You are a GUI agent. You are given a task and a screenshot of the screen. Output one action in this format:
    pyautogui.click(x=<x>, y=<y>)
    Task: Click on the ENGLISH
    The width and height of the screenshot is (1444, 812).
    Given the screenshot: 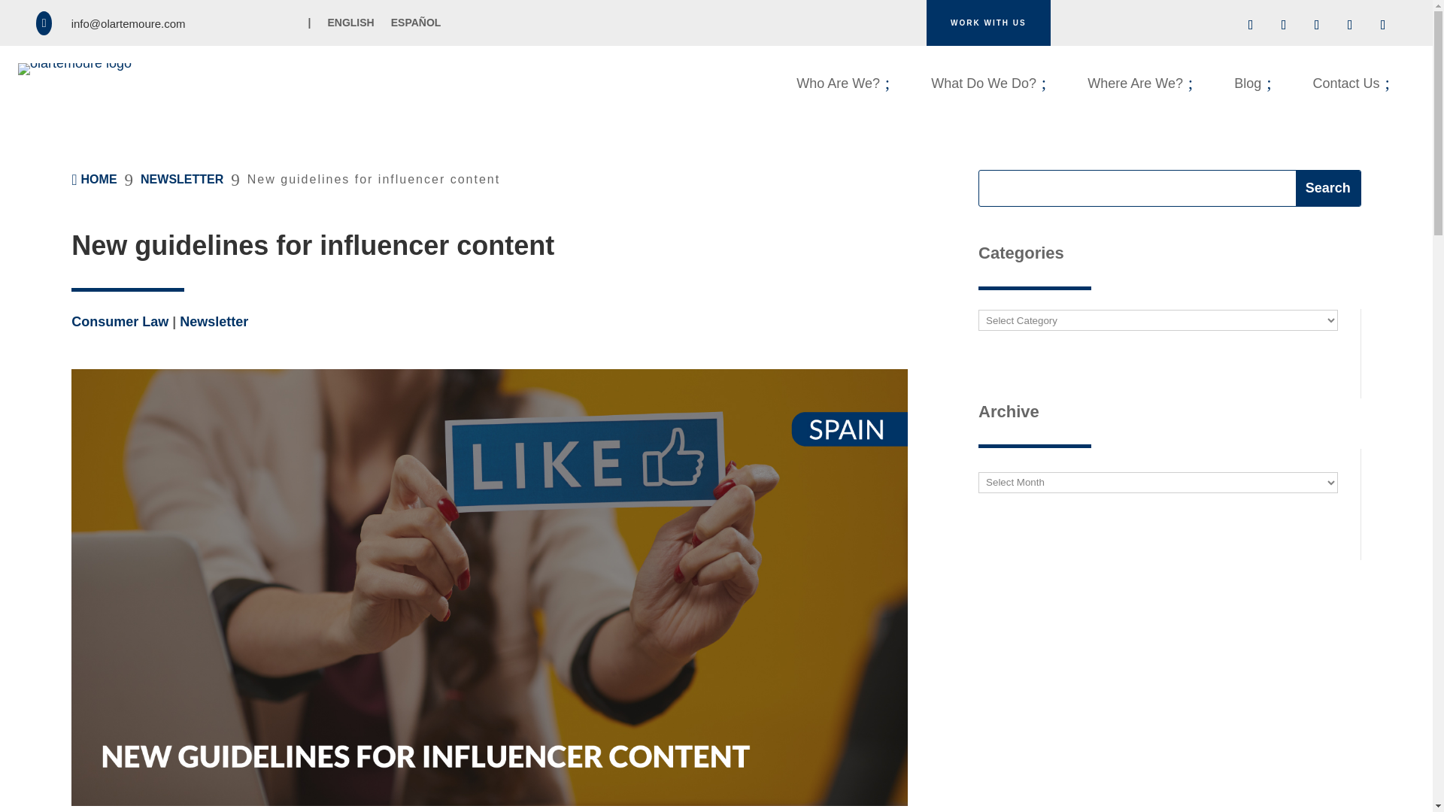 What is the action you would take?
    pyautogui.click(x=350, y=26)
    